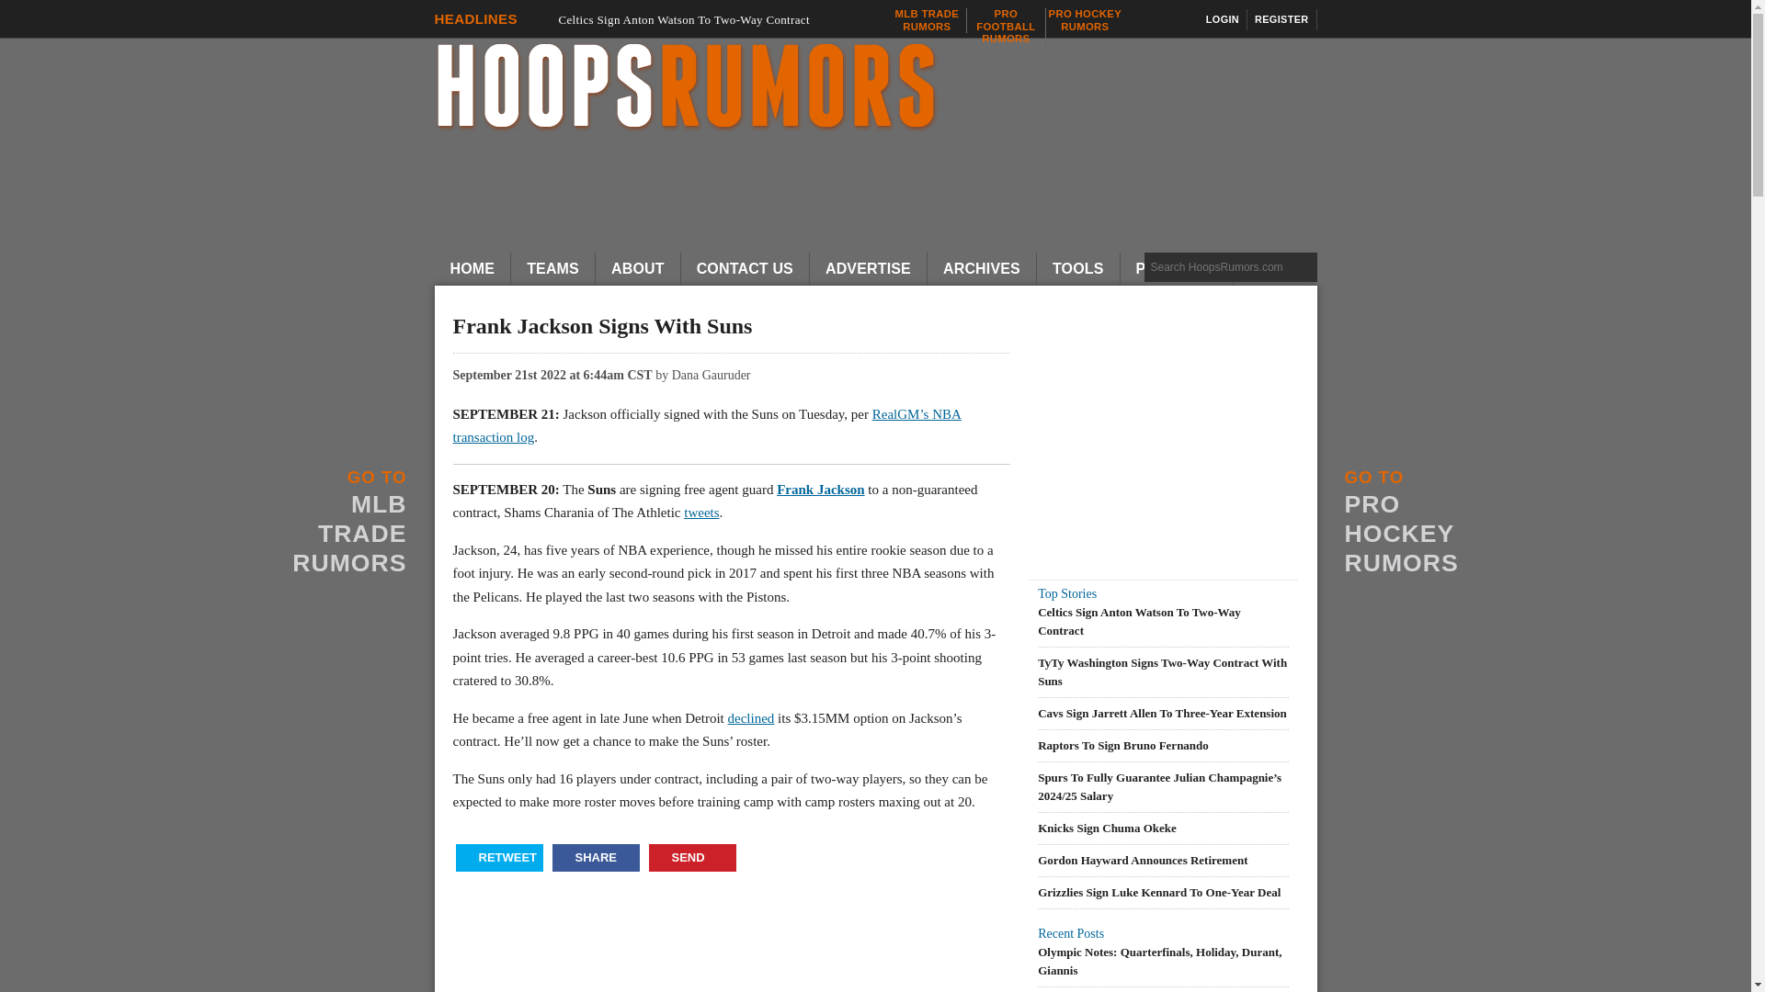  Describe the element at coordinates (499, 858) in the screenshot. I see `Celtics Sign Anton Watson To Two-Way Contract` at that location.